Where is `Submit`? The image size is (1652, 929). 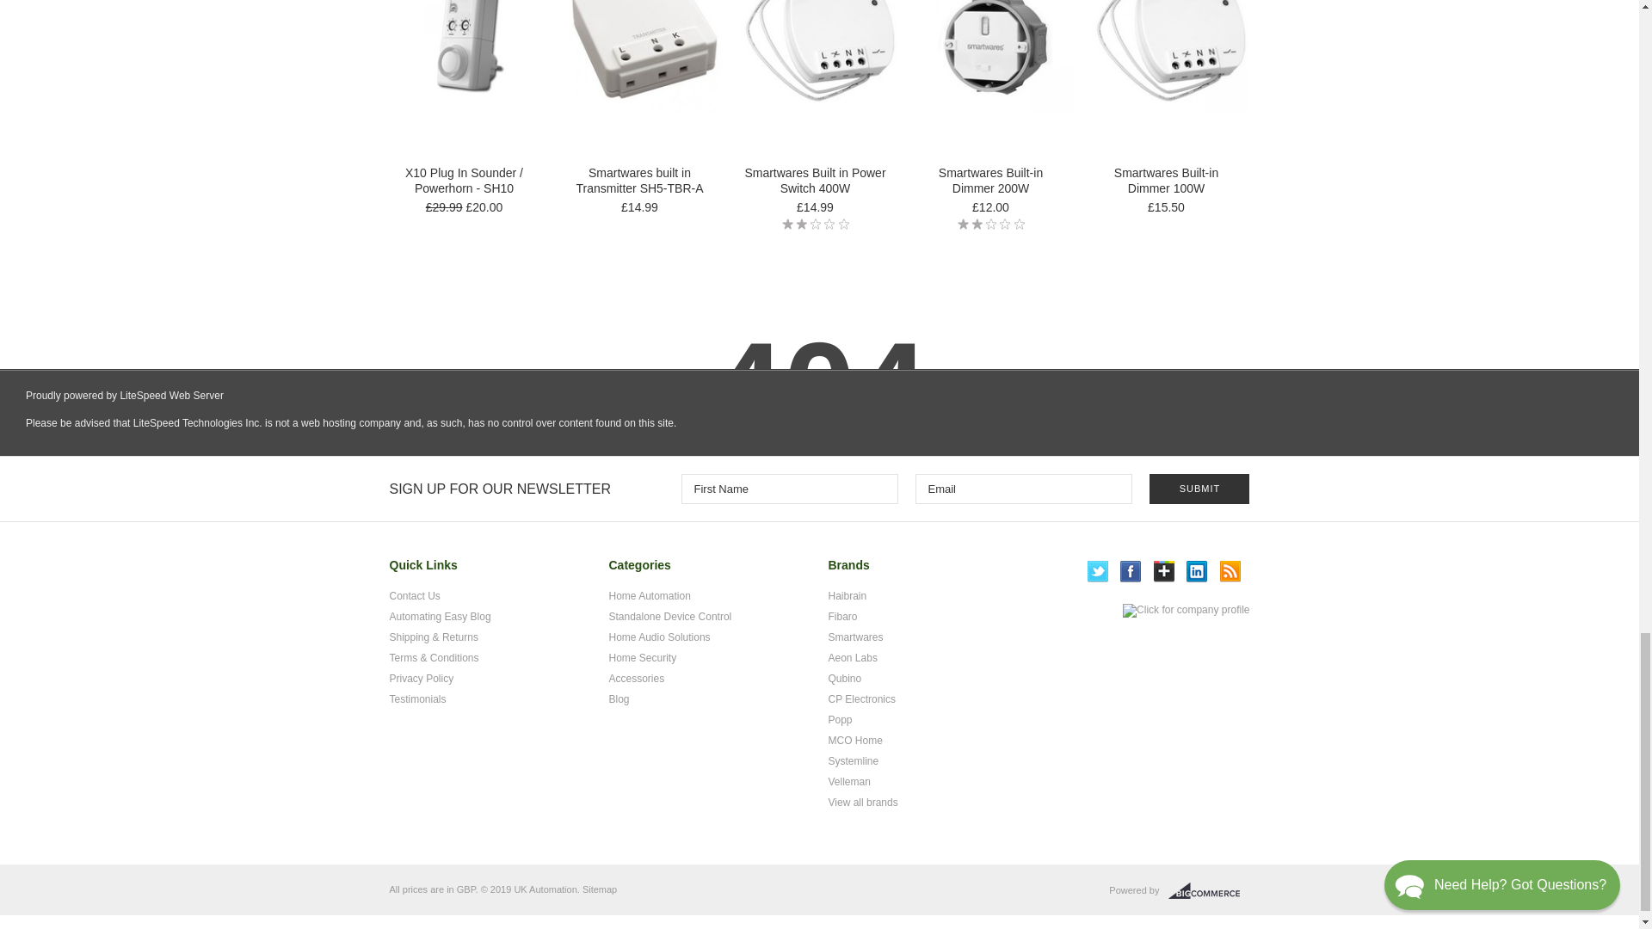
Submit is located at coordinates (1199, 489).